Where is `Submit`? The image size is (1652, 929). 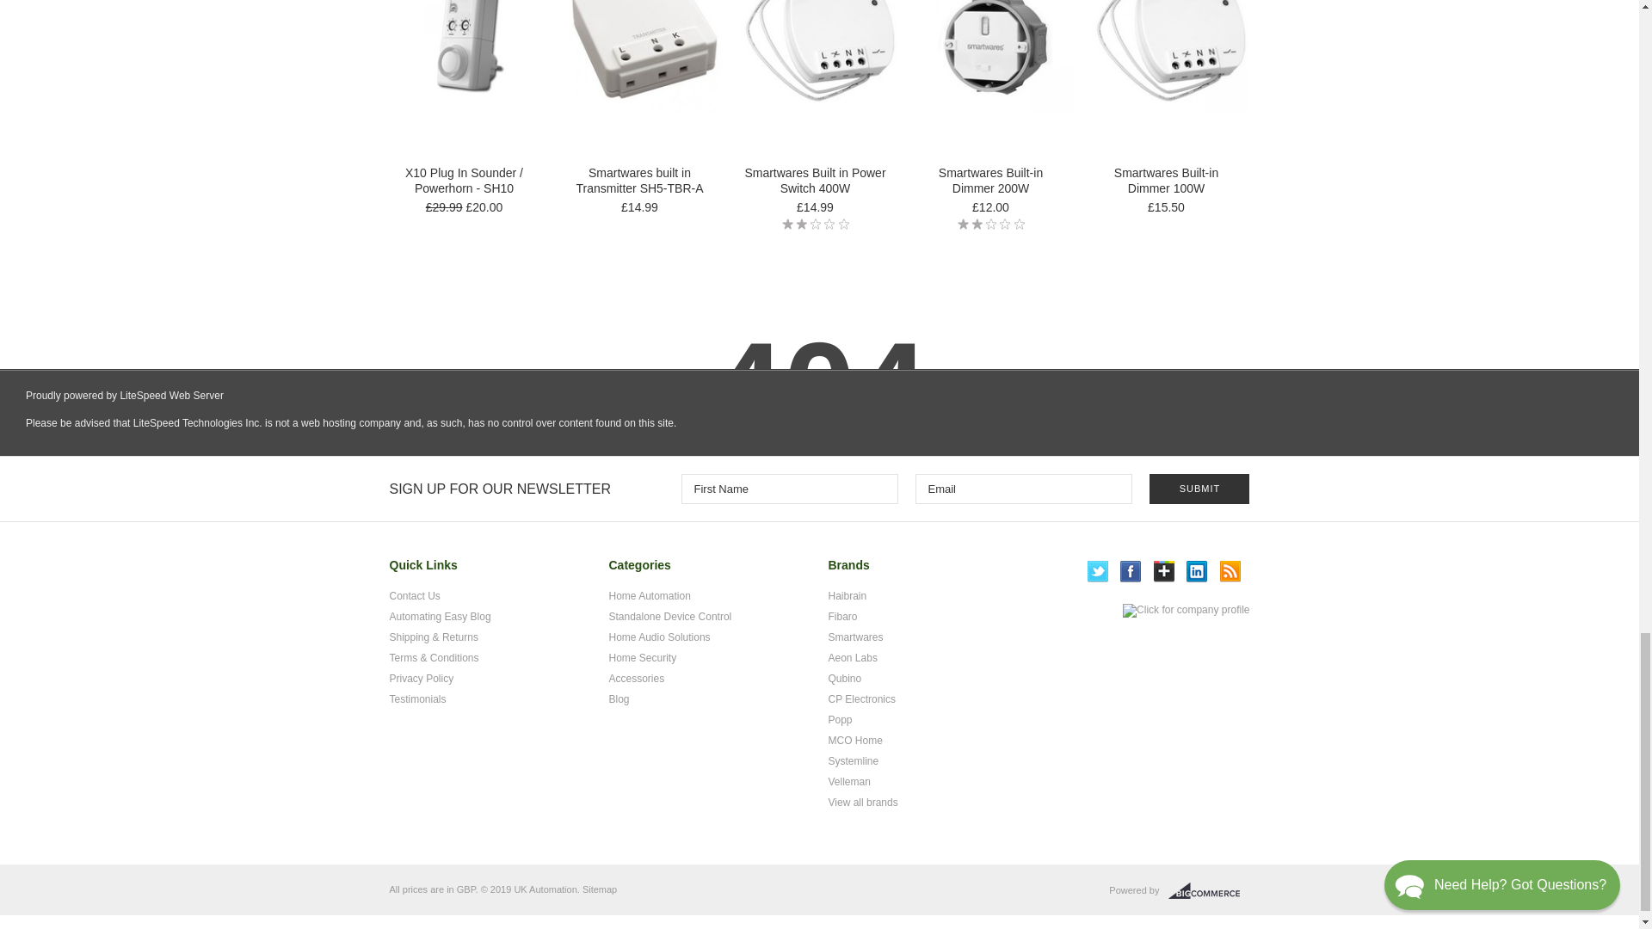
Submit is located at coordinates (1199, 489).